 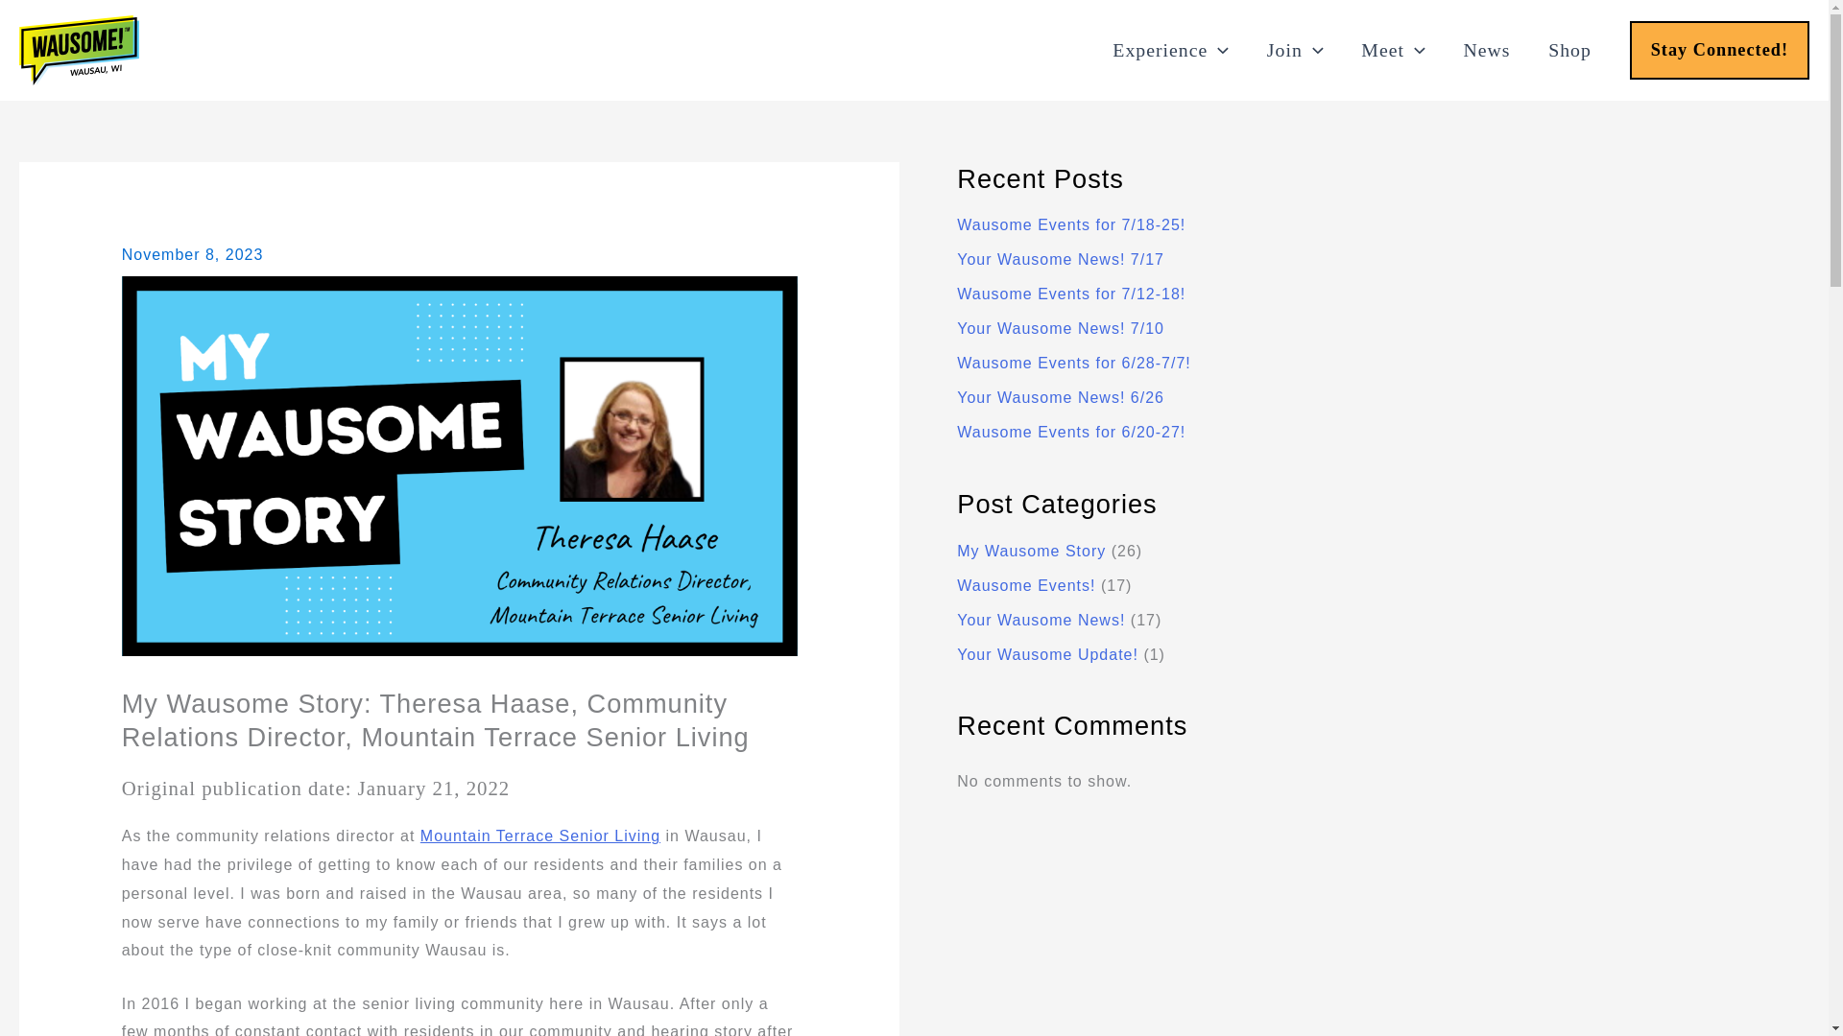 I want to click on Stay Connected!, so click(x=1719, y=50).